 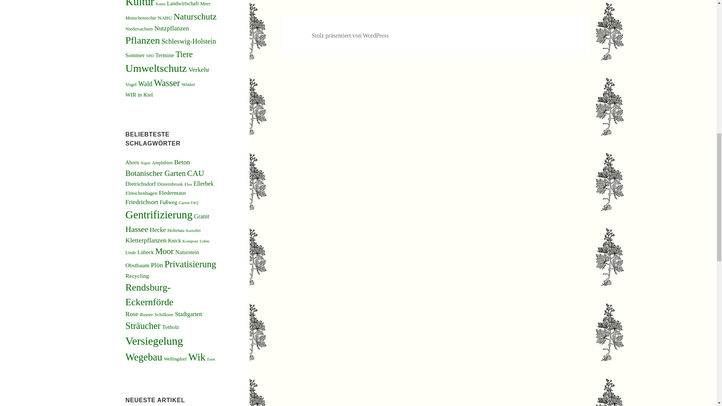 What do you see at coordinates (205, 4) in the screenshot?
I see `Meer` at bounding box center [205, 4].